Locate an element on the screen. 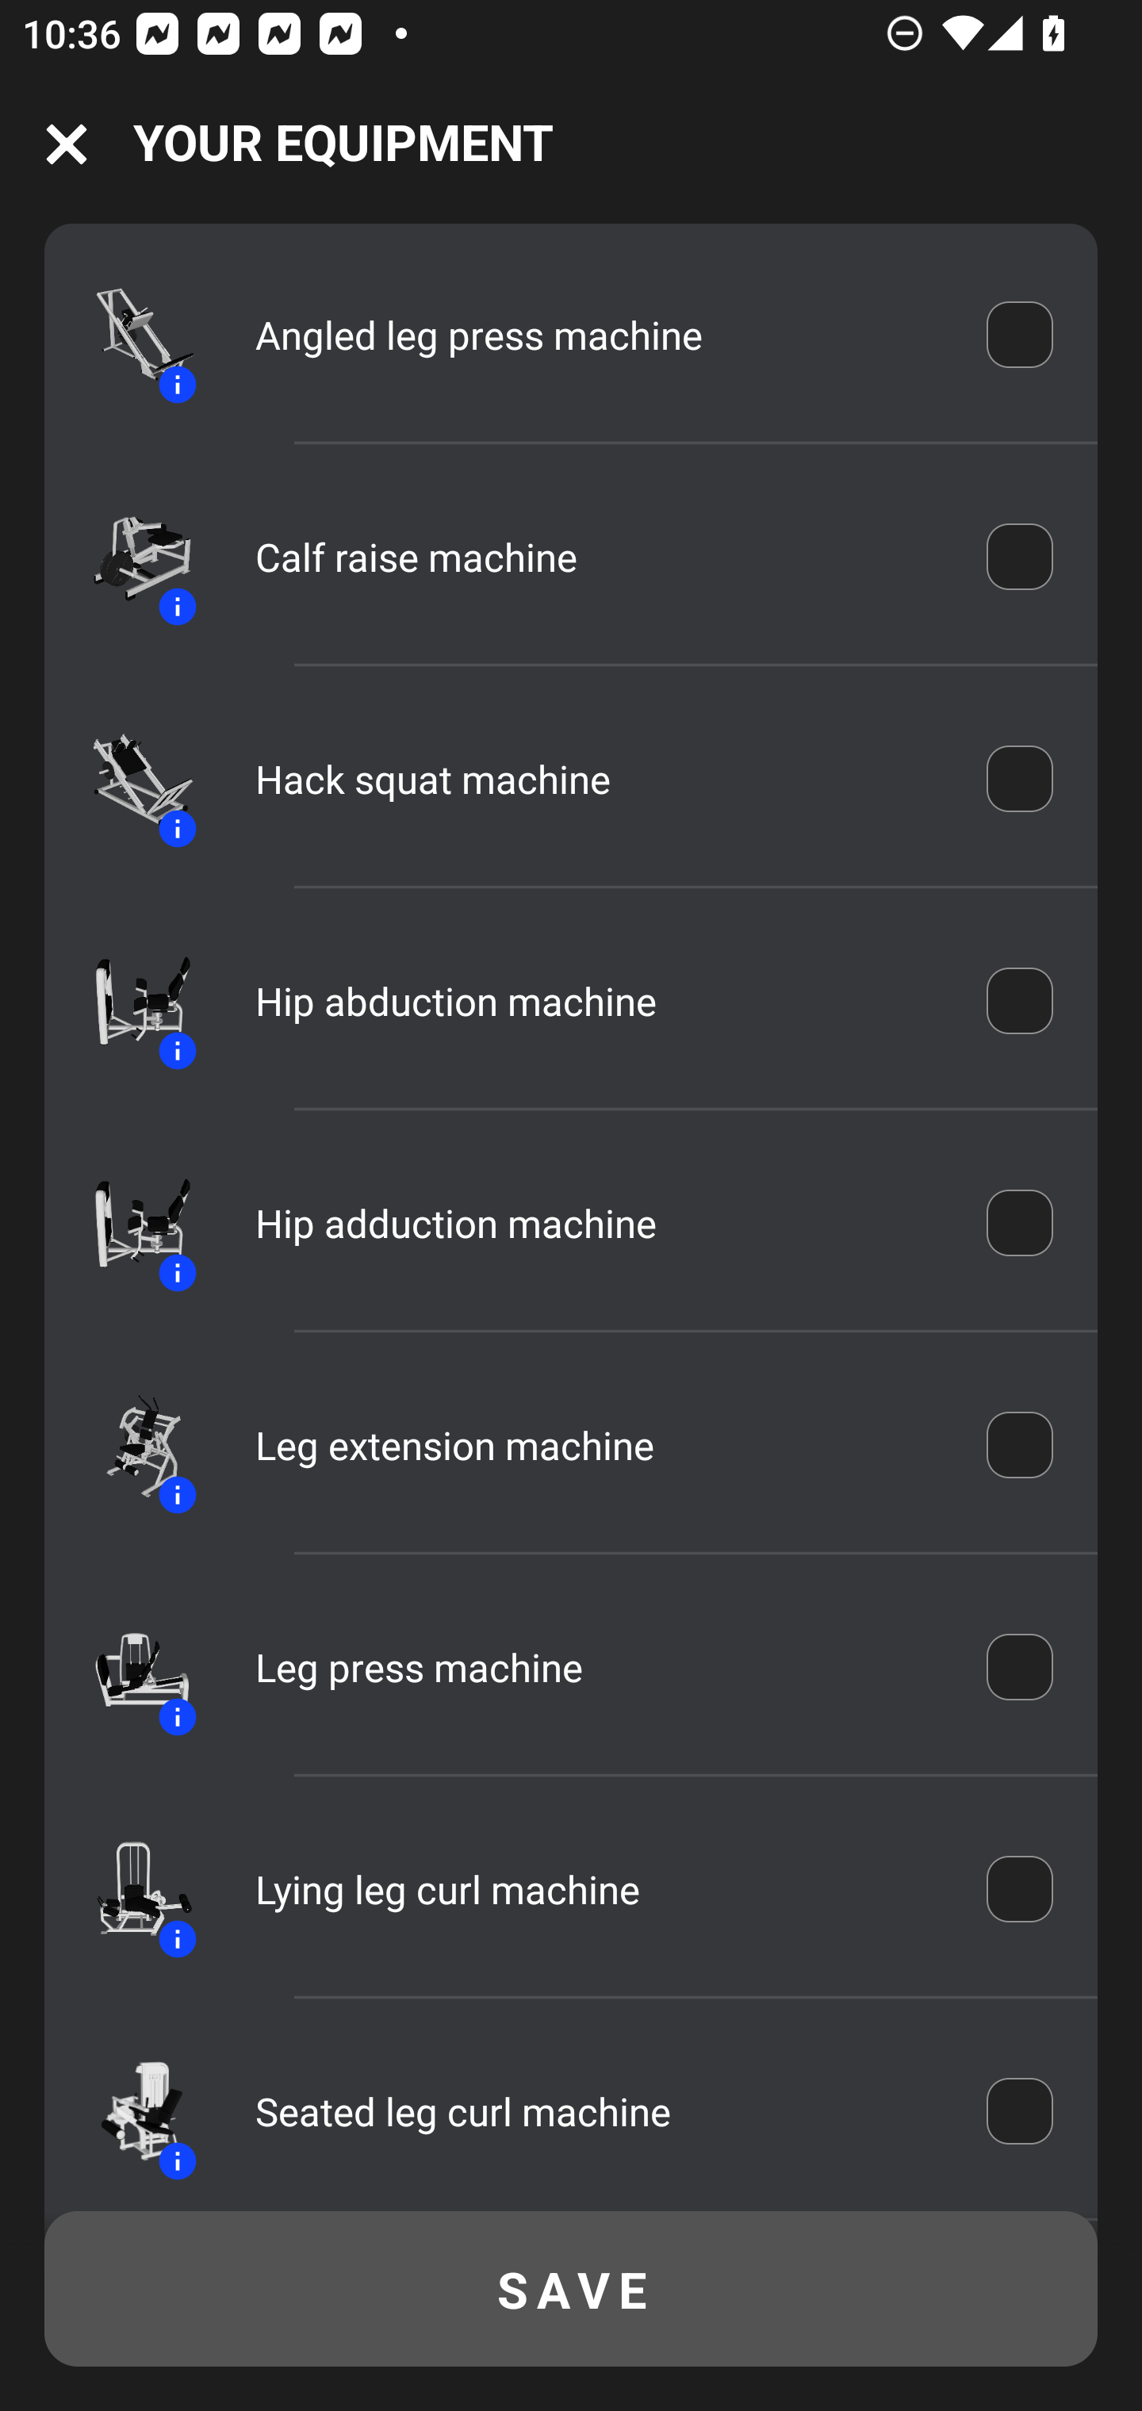  SAVE is located at coordinates (571, 2289).